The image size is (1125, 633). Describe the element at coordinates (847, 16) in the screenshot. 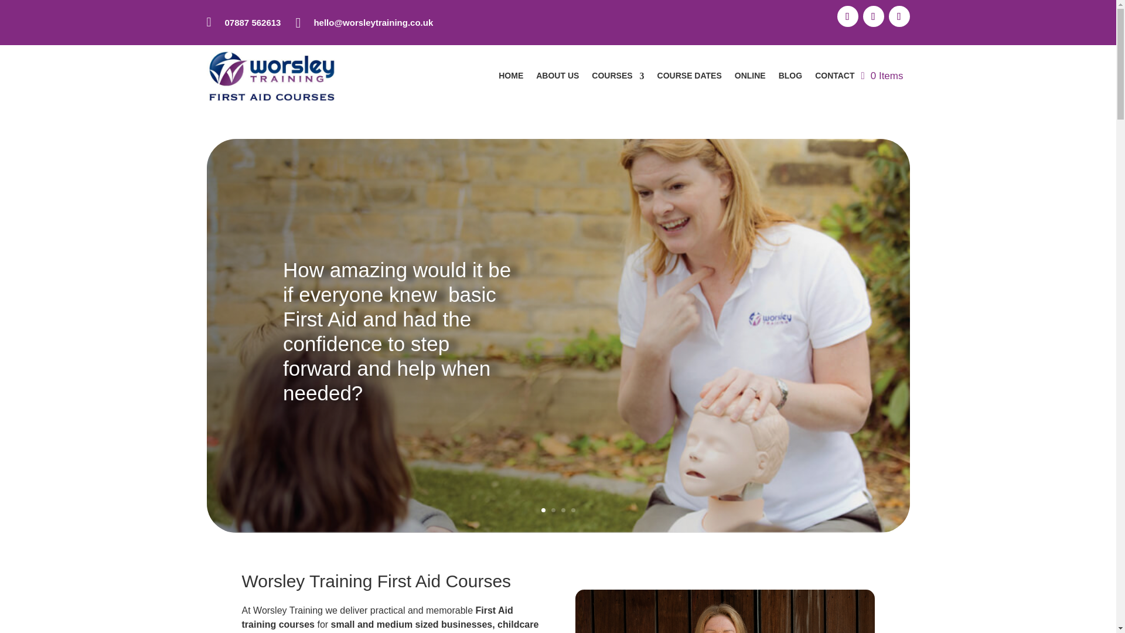

I see `Follow on Facebook` at that location.